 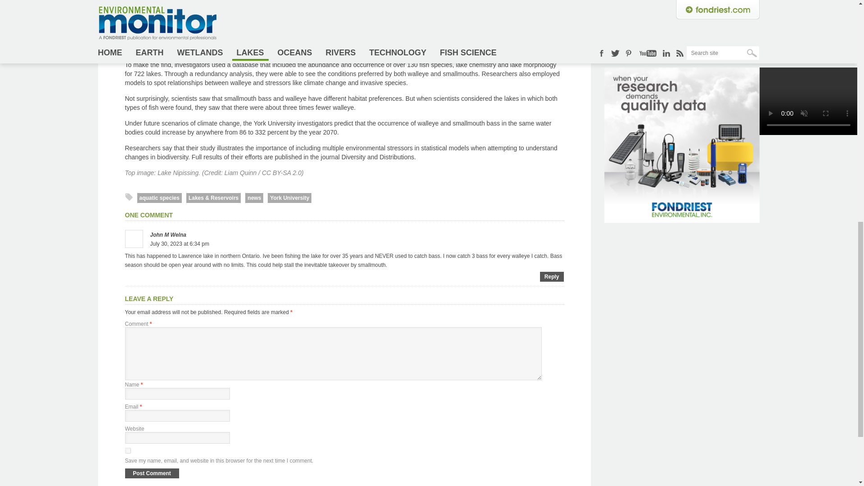 What do you see at coordinates (128, 450) in the screenshot?
I see `yes` at bounding box center [128, 450].